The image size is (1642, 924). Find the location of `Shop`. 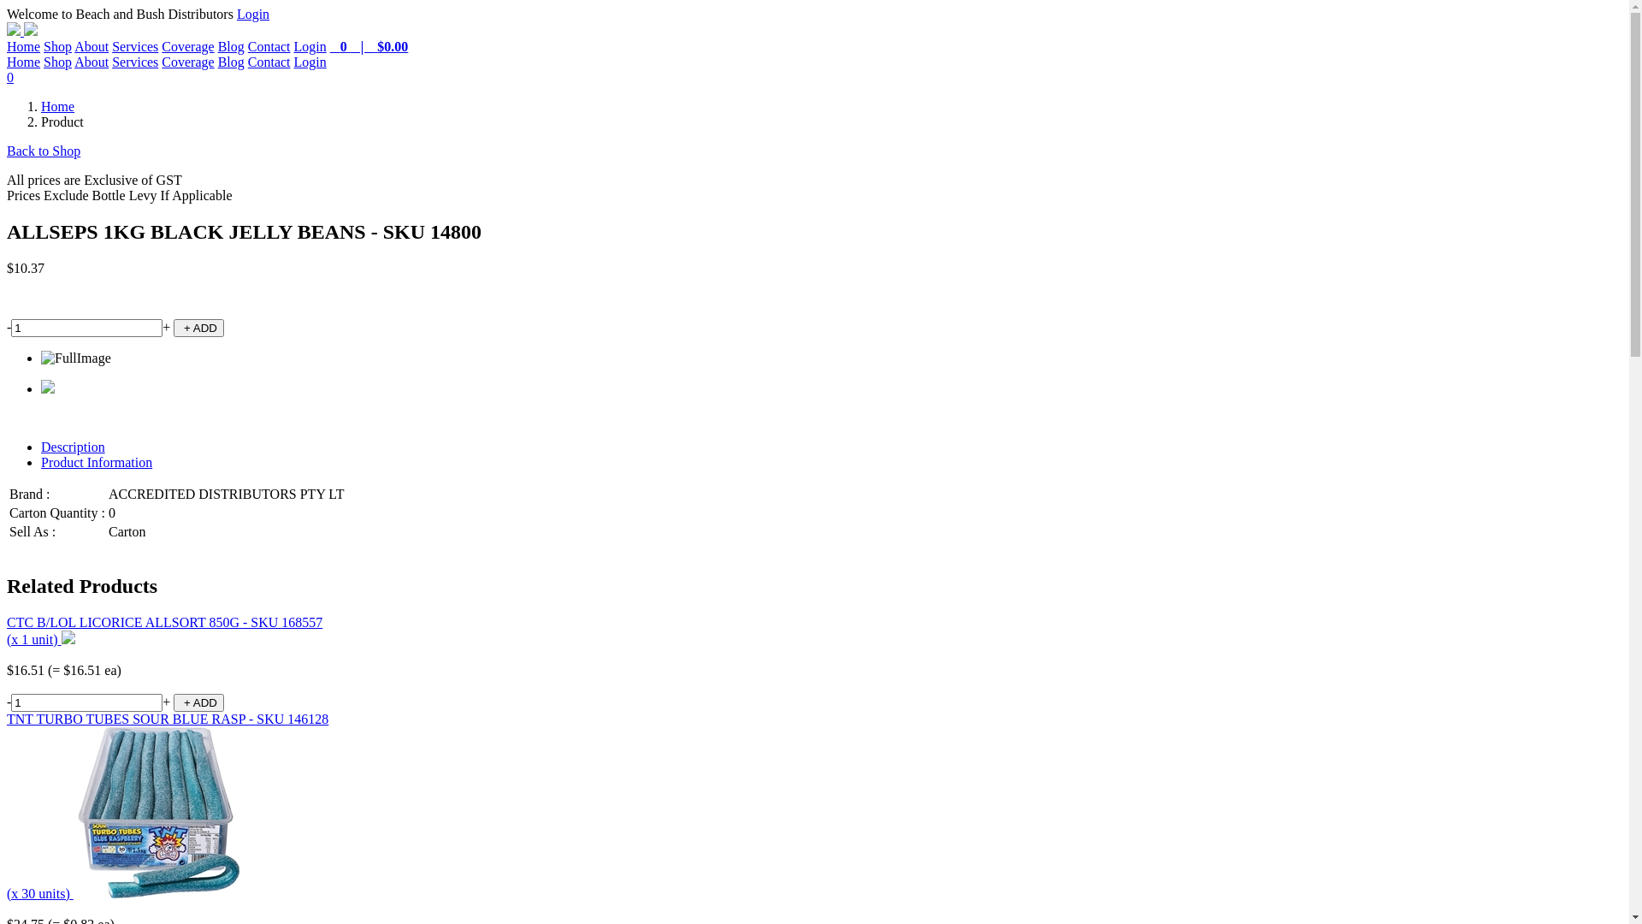

Shop is located at coordinates (58, 46).